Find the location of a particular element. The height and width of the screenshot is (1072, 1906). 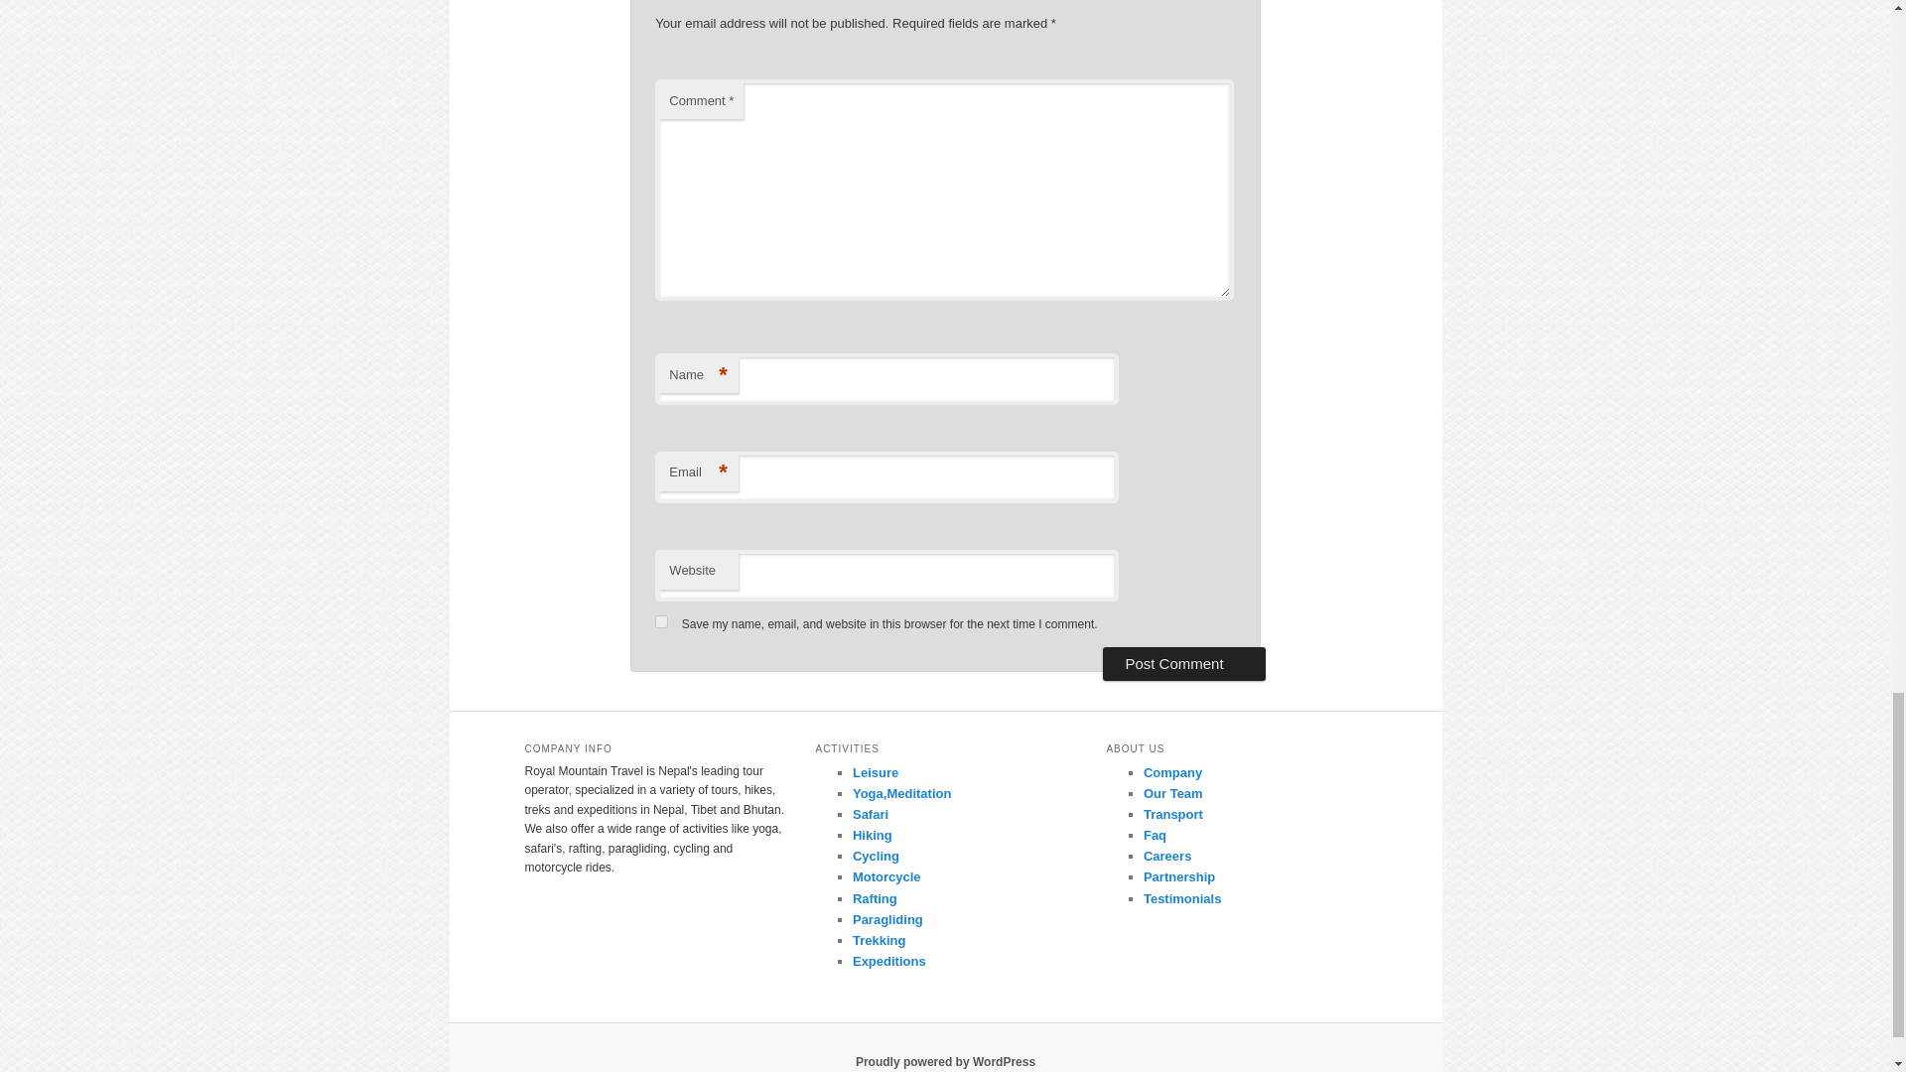

Post Comment is located at coordinates (1183, 663).